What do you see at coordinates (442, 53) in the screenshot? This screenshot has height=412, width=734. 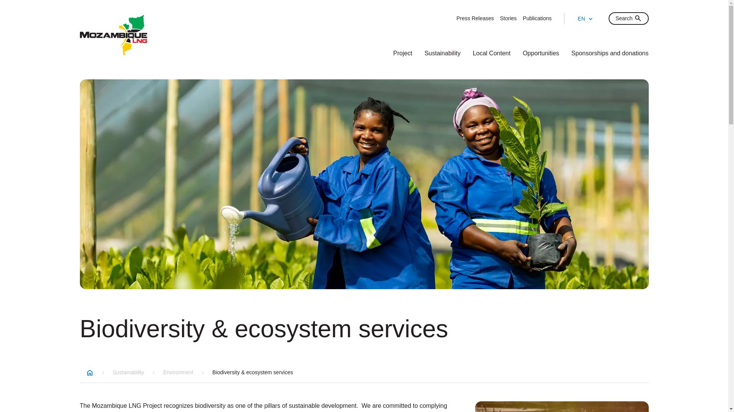 I see `Sustainability` at bounding box center [442, 53].